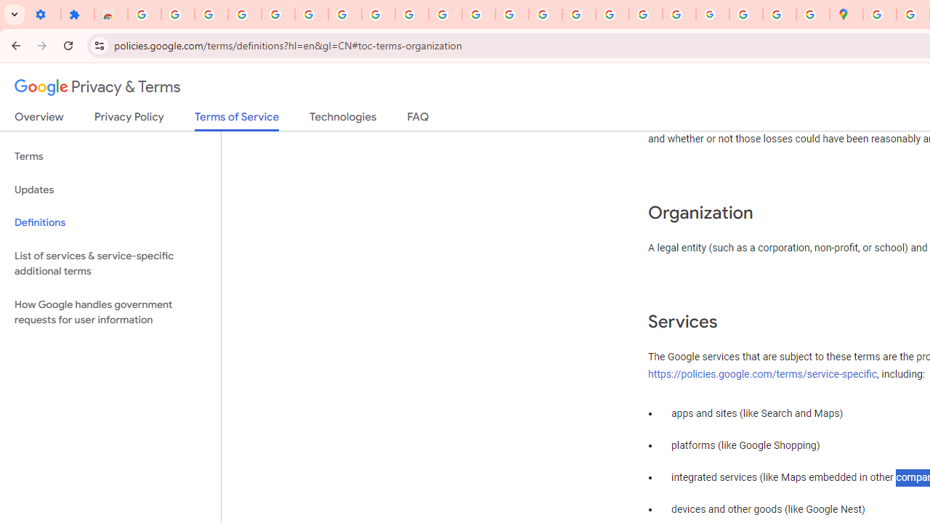  Describe the element at coordinates (278, 15) in the screenshot. I see `Sign in - Google Accounts` at that location.